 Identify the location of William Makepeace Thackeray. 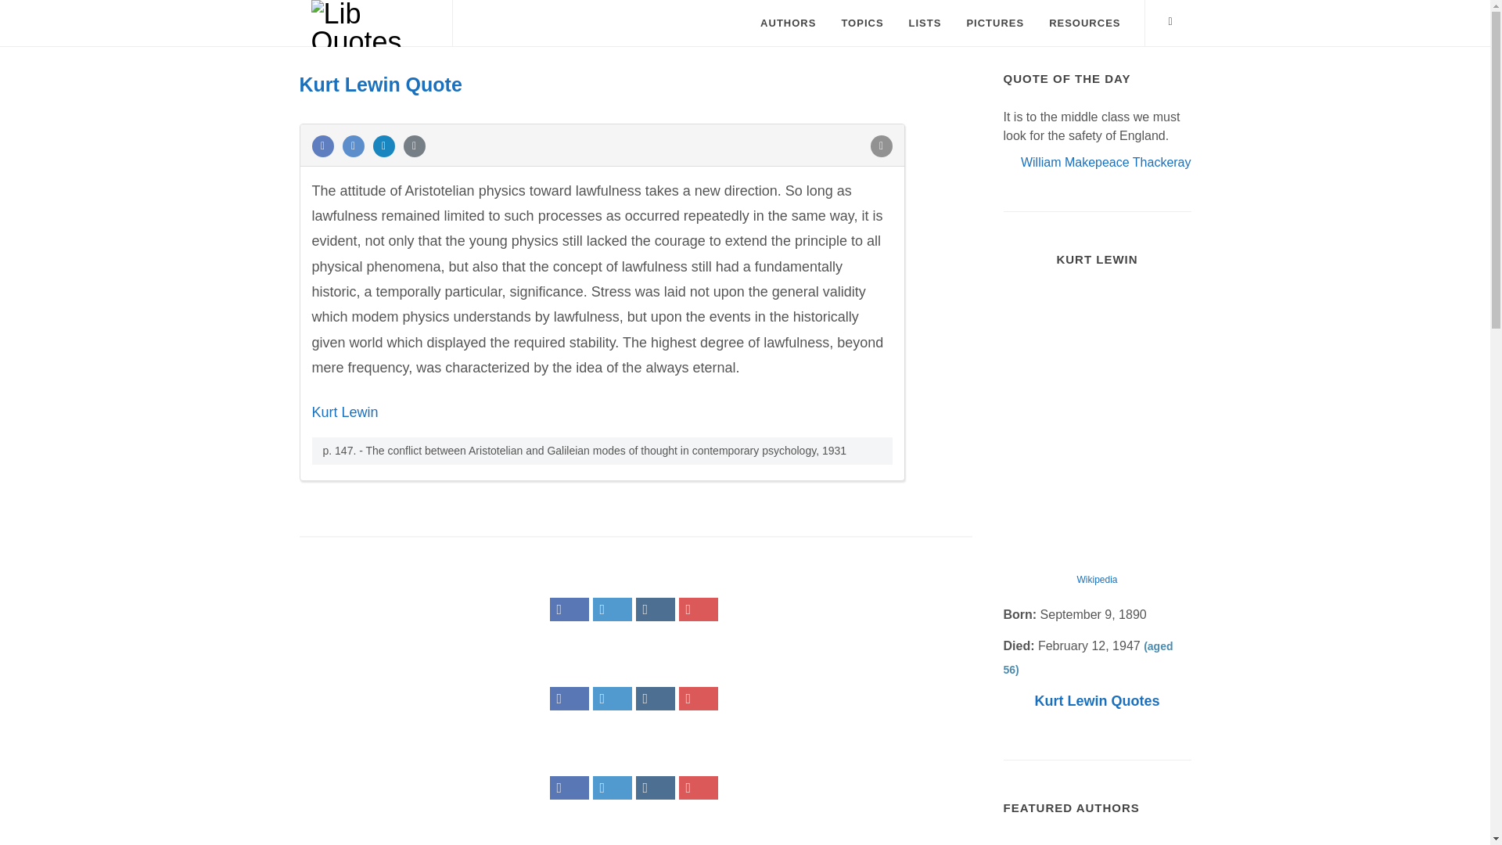
(1106, 161).